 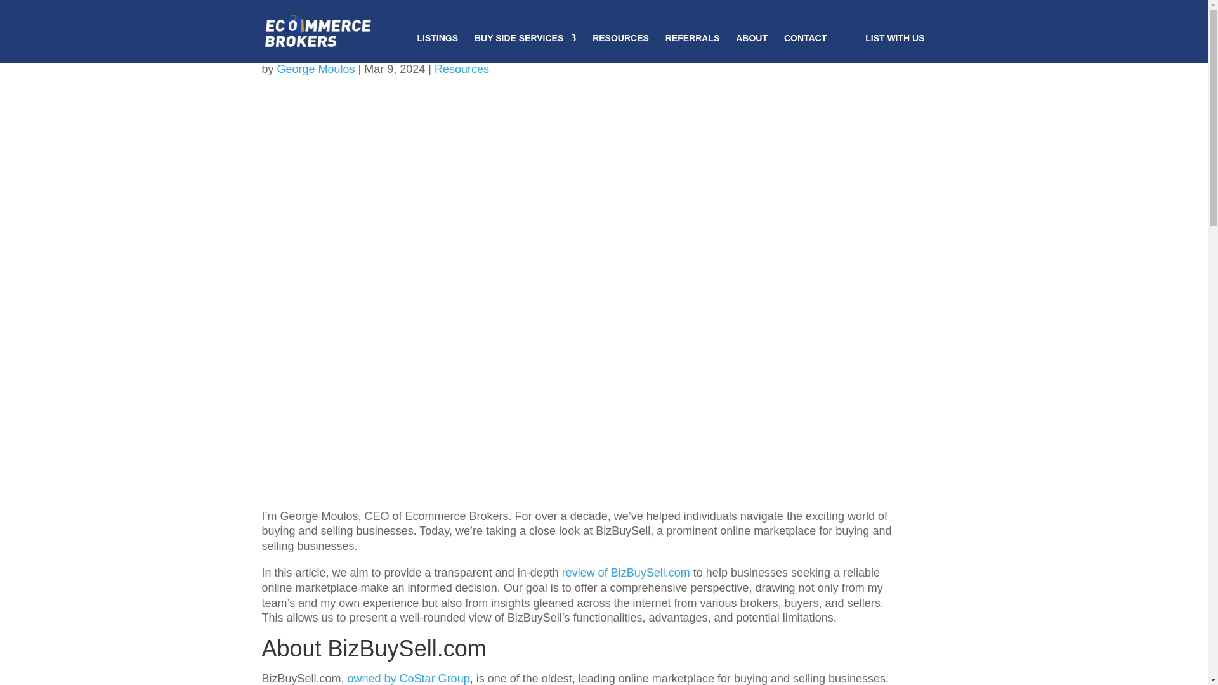 What do you see at coordinates (316, 68) in the screenshot?
I see `George Moulos` at bounding box center [316, 68].